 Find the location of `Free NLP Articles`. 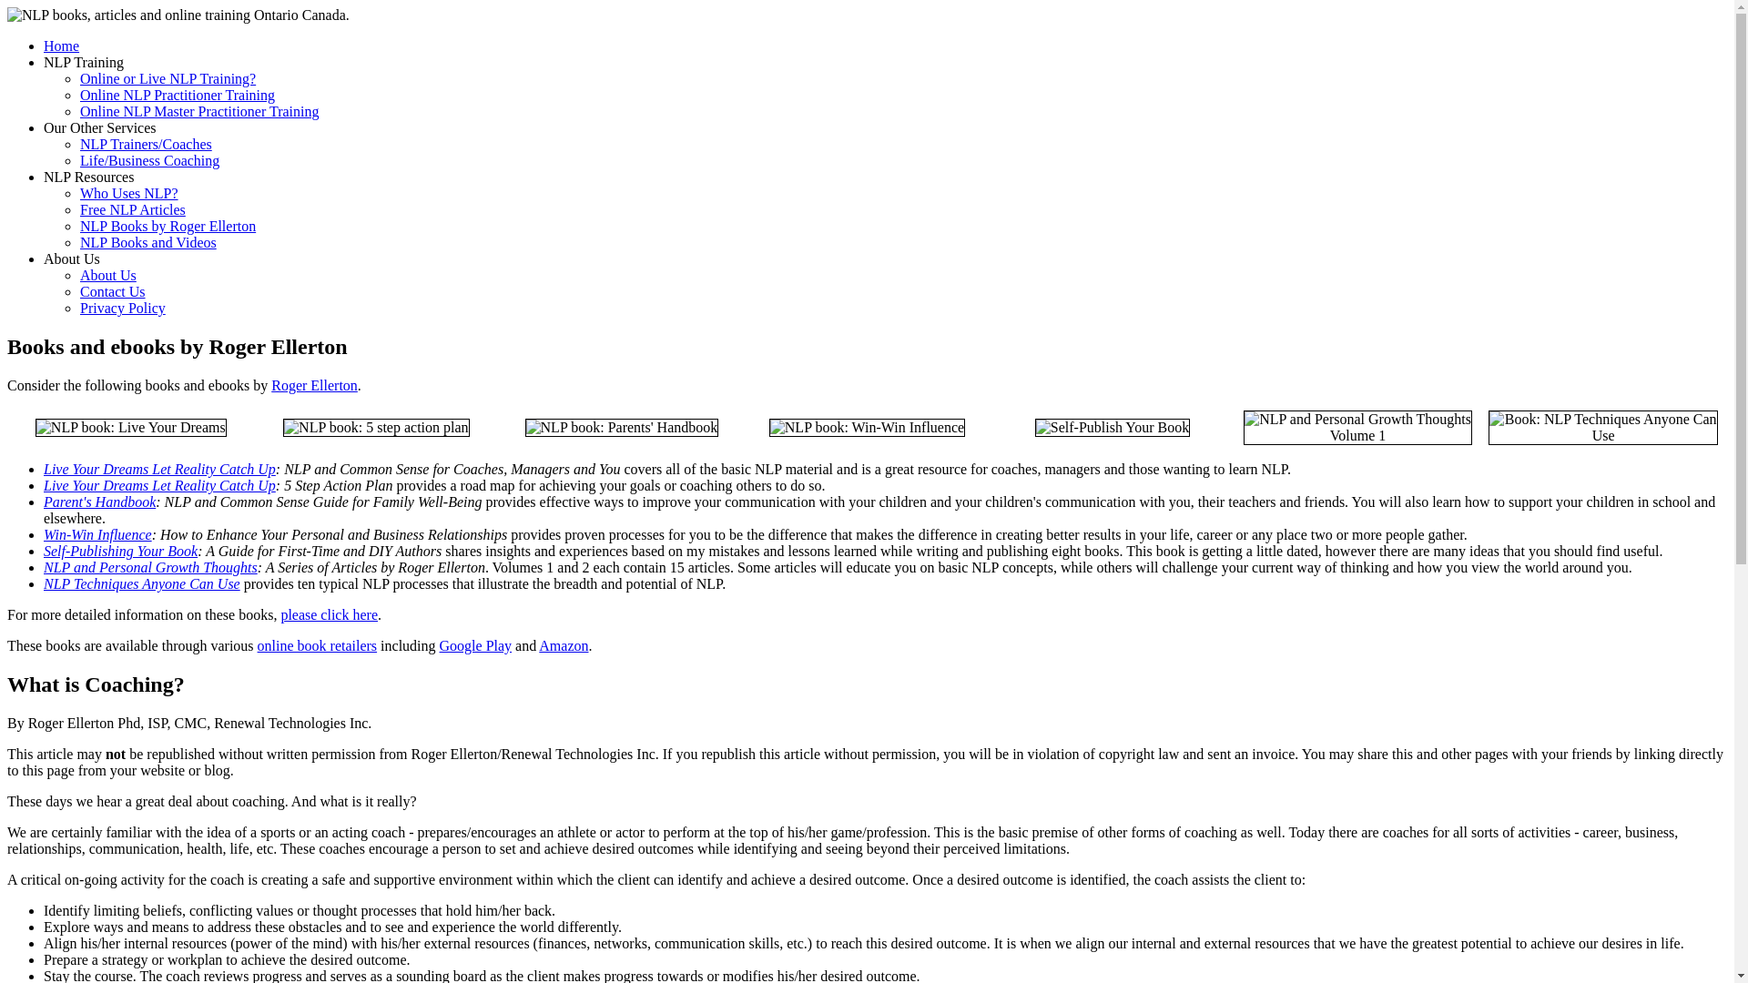

Free NLP Articles is located at coordinates (133, 209).